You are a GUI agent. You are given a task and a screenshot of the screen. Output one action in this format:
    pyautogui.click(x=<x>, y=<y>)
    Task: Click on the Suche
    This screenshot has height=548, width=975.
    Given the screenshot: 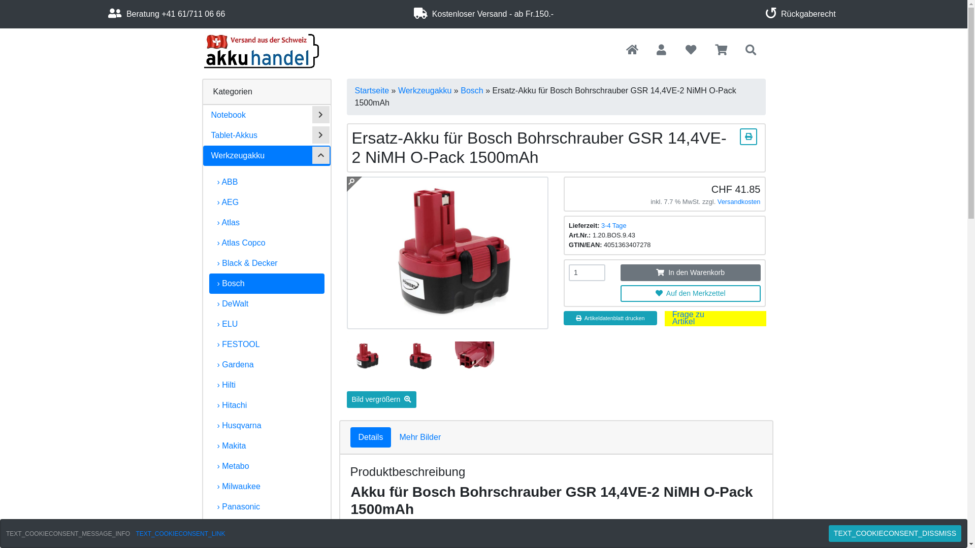 What is the action you would take?
    pyautogui.click(x=751, y=51)
    